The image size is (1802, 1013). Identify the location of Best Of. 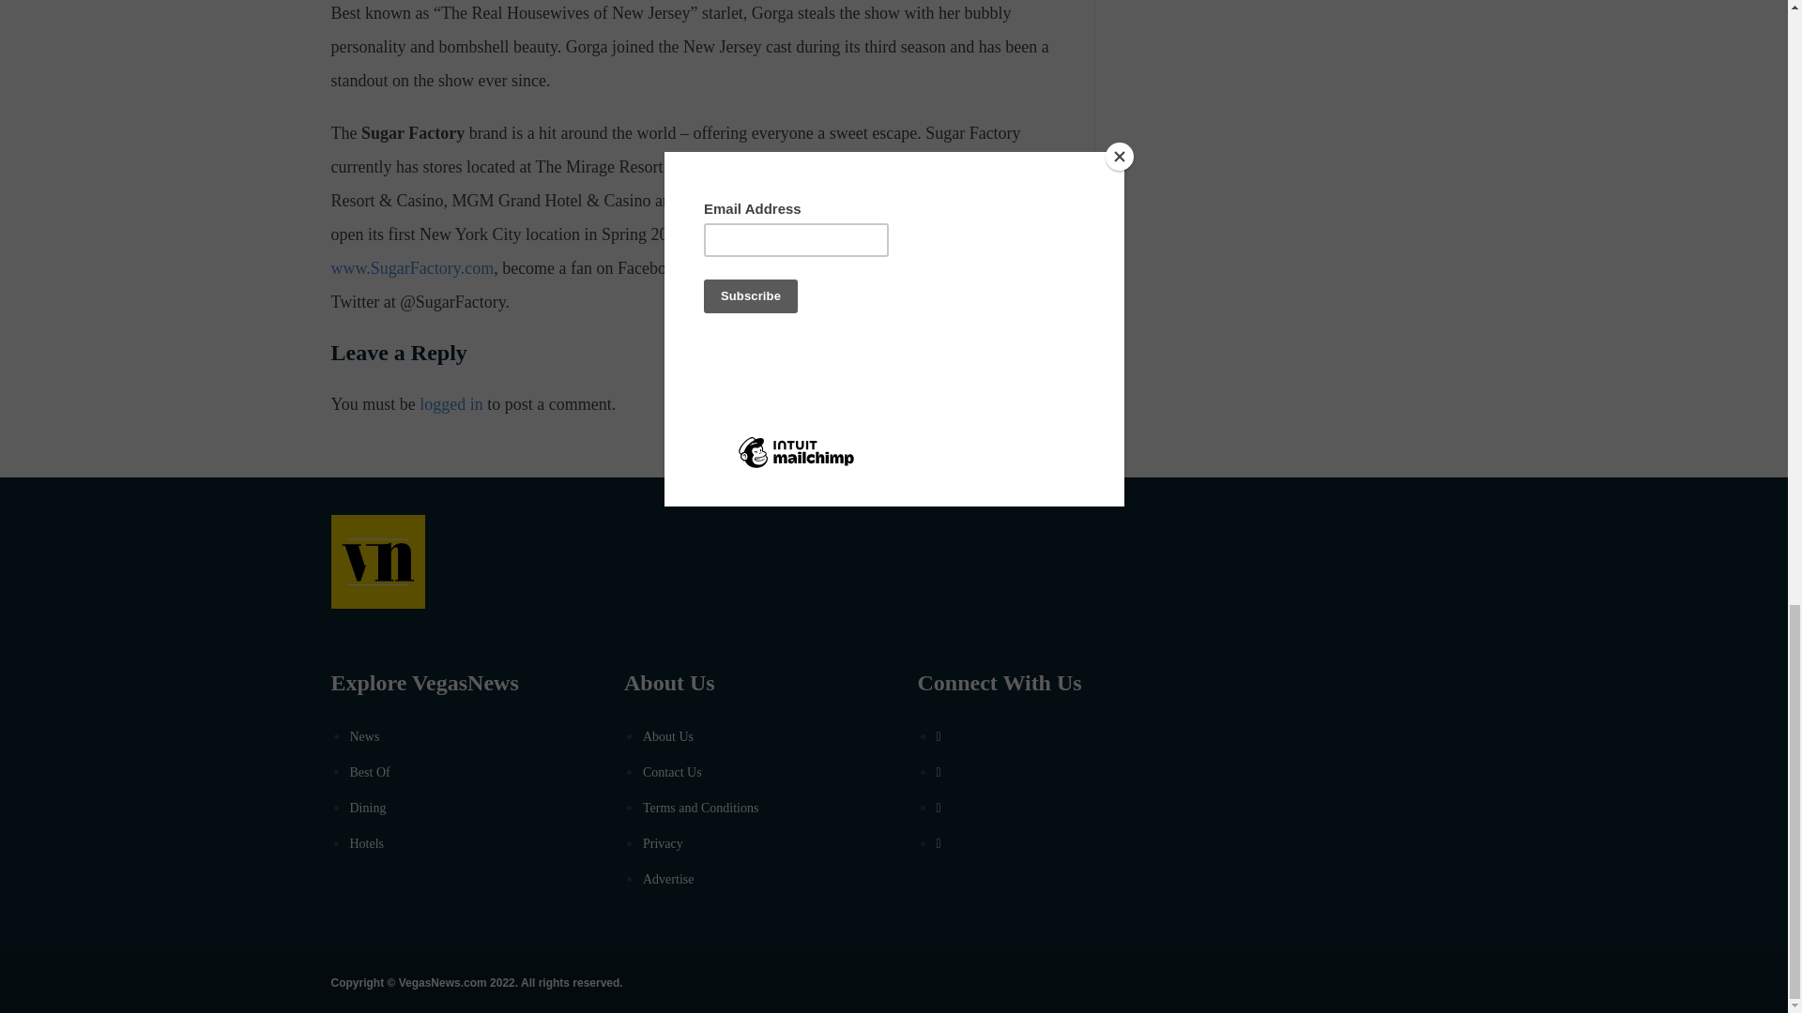
(369, 772).